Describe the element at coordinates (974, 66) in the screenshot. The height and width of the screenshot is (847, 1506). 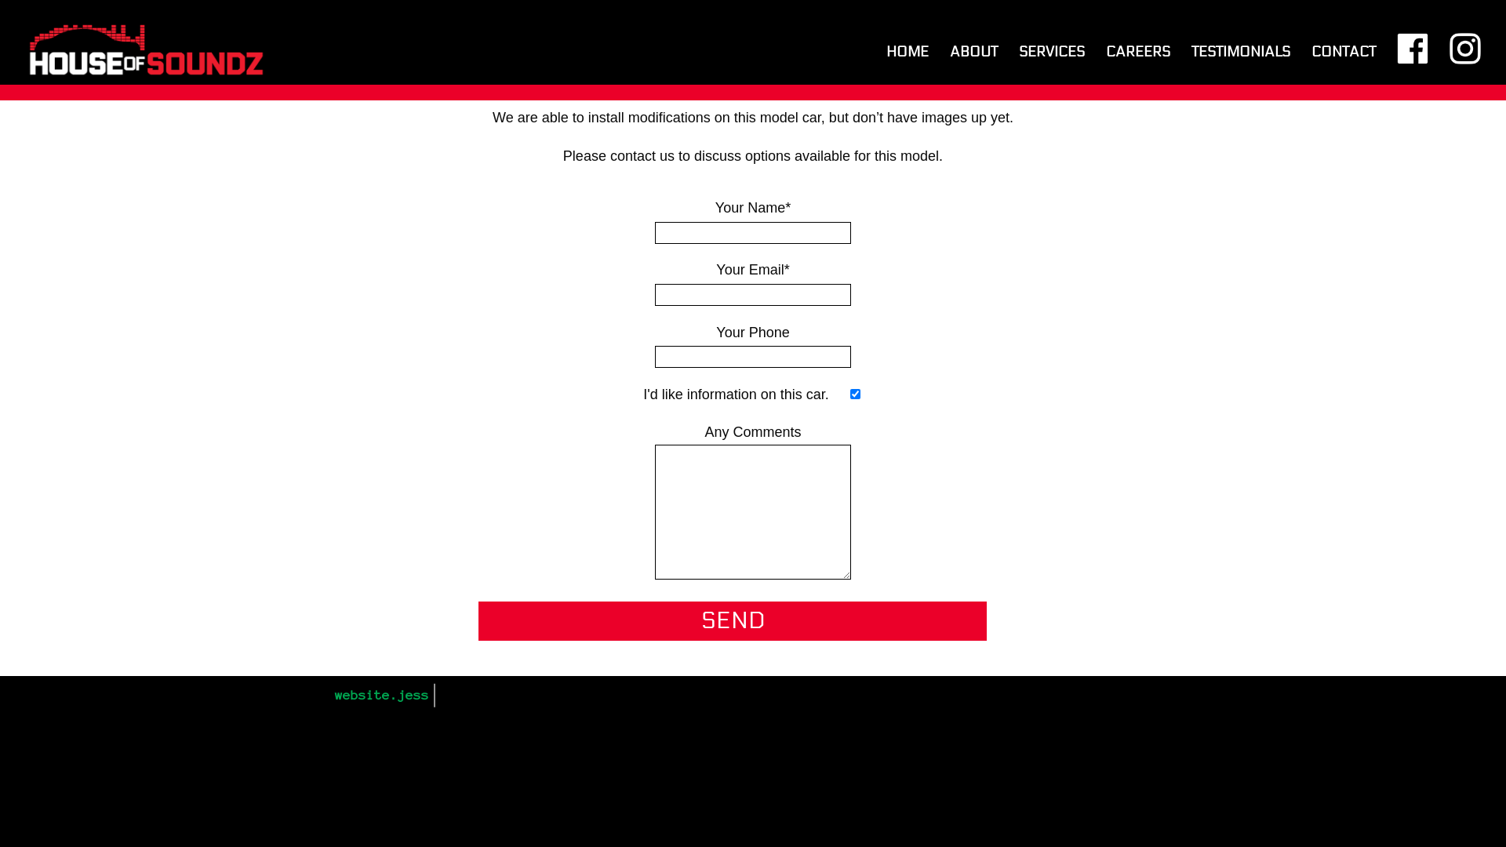
I see `ABOUT` at that location.